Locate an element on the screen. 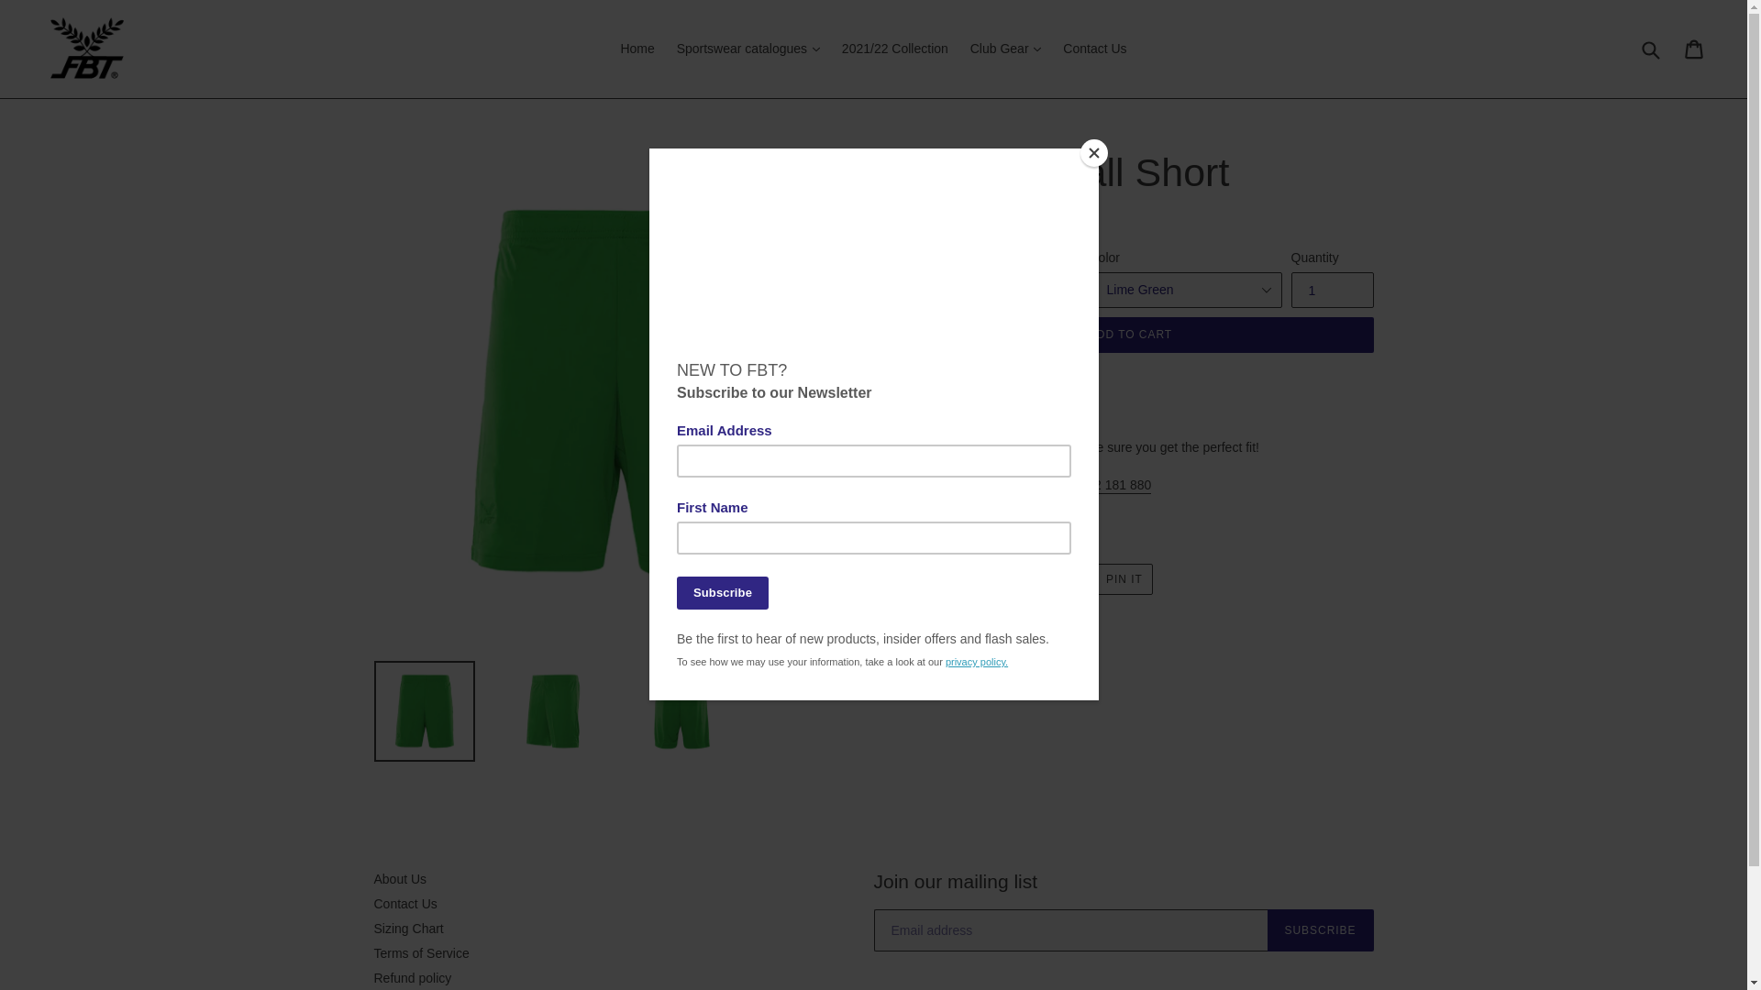  SUBSCRIBE is located at coordinates (1321, 930).